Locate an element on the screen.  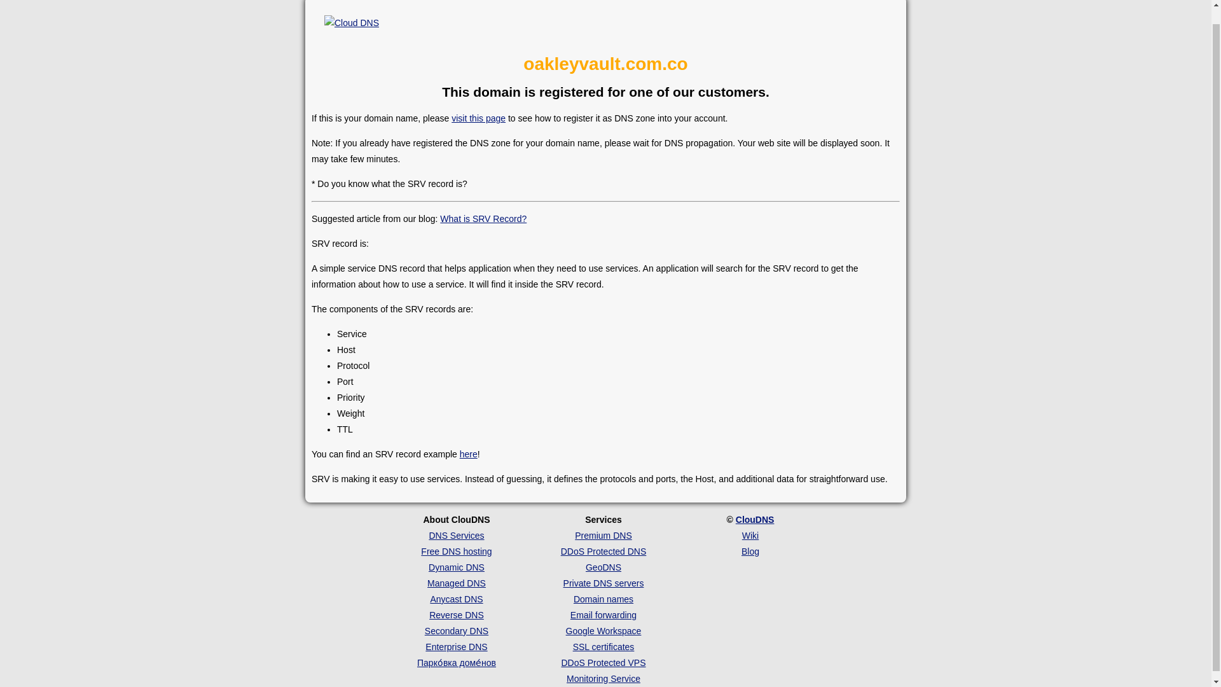
Wiki is located at coordinates (750, 535).